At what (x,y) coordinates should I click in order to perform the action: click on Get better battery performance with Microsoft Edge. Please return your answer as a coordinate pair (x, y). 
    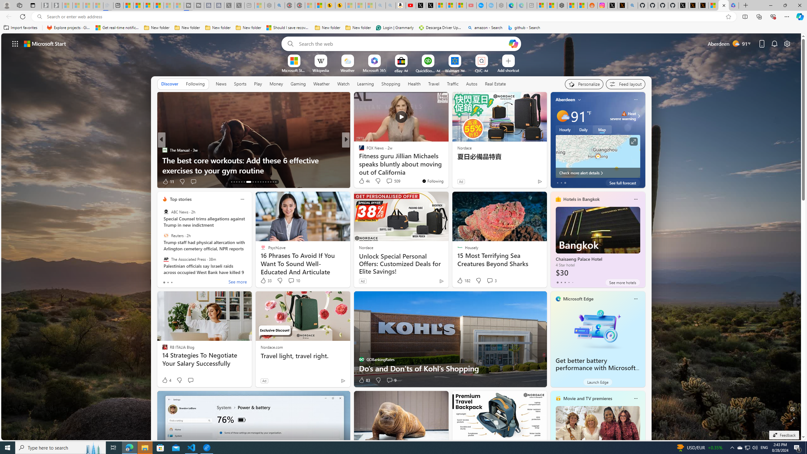
    Looking at the image, I should click on (598, 329).